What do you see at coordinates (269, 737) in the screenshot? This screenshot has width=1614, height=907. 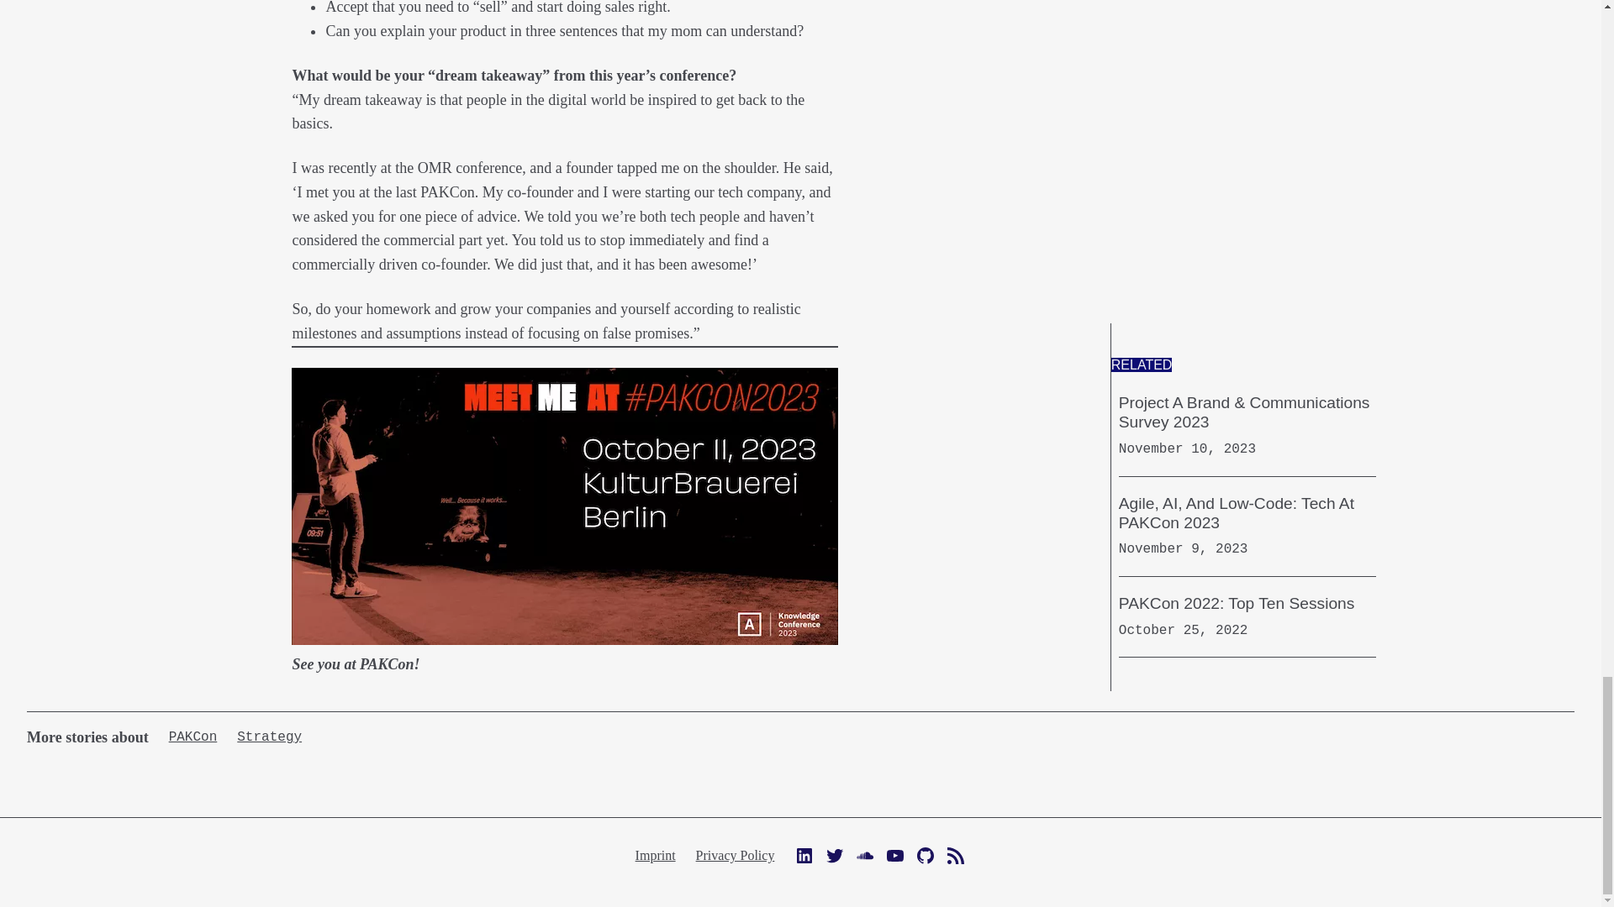 I see `Strategy` at bounding box center [269, 737].